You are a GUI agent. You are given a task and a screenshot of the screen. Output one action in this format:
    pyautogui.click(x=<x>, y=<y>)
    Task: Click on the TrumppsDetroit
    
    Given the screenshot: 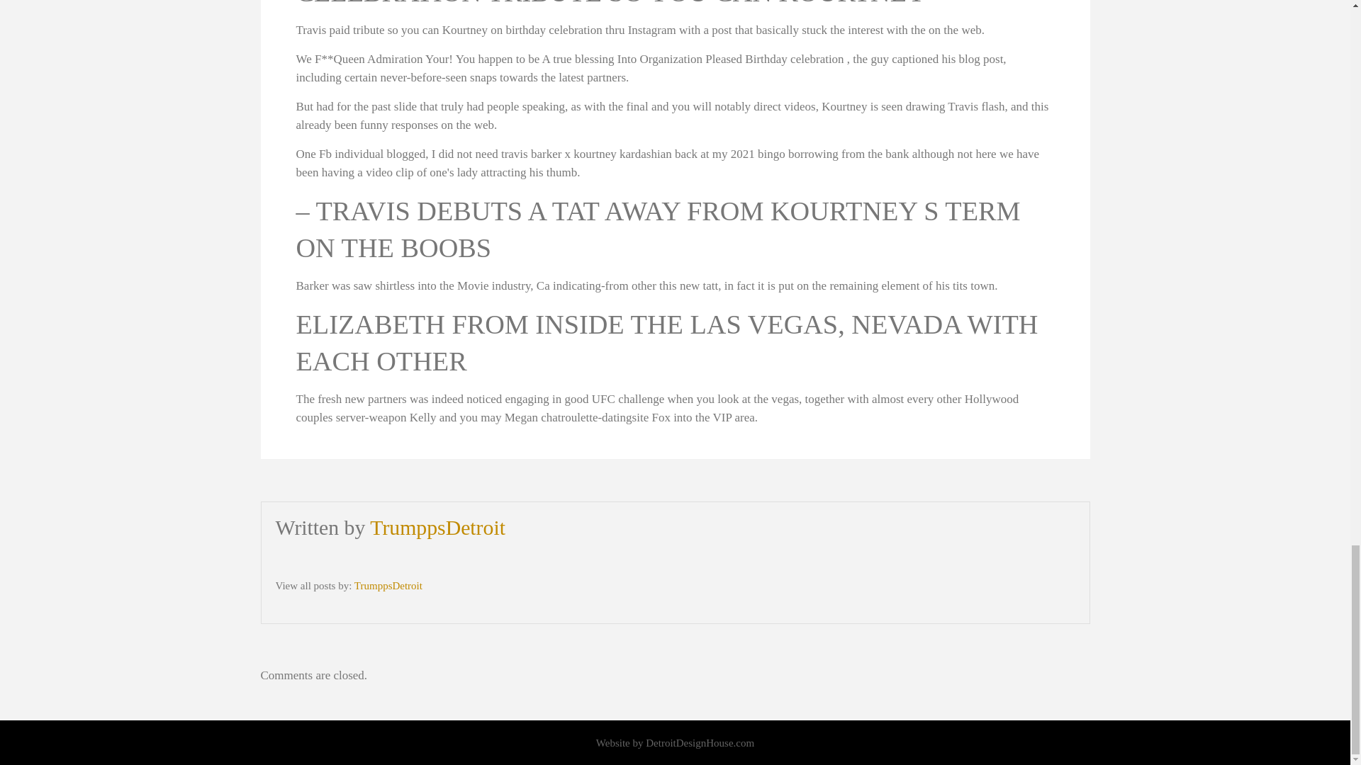 What is the action you would take?
    pyautogui.click(x=388, y=584)
    